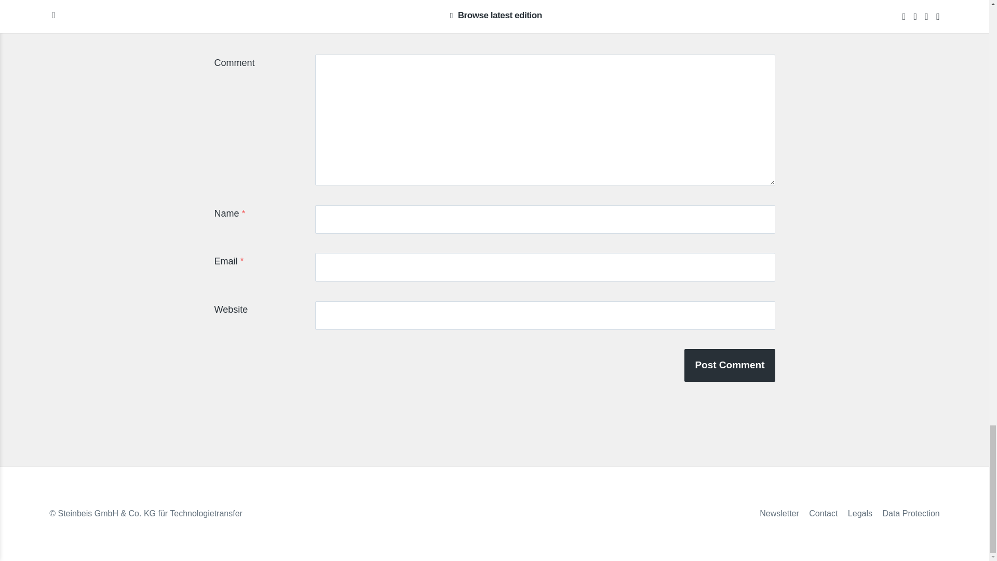  I want to click on Post Comment, so click(729, 365).